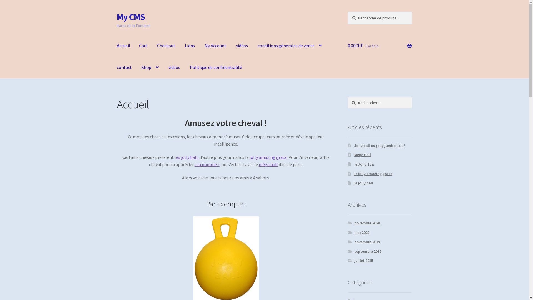 The width and height of the screenshot is (533, 300). Describe the element at coordinates (363, 155) in the screenshot. I see `Mega Ball` at that location.